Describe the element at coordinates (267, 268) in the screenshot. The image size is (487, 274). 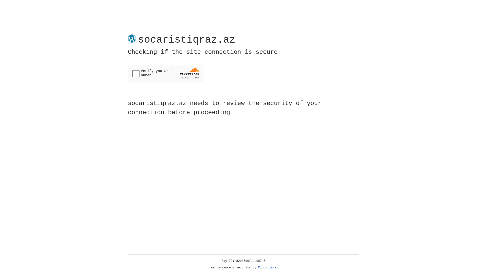
I see `Cloudflare` at that location.